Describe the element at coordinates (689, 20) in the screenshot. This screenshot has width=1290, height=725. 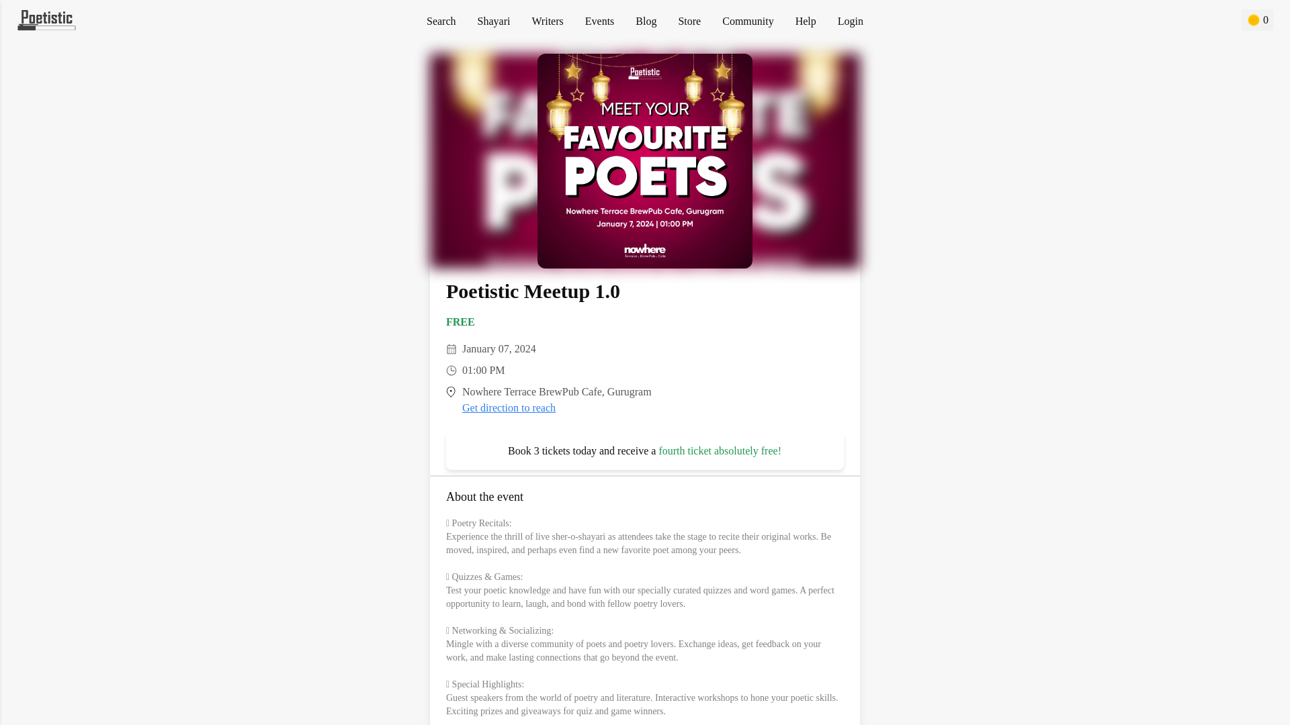
I see `Store` at that location.